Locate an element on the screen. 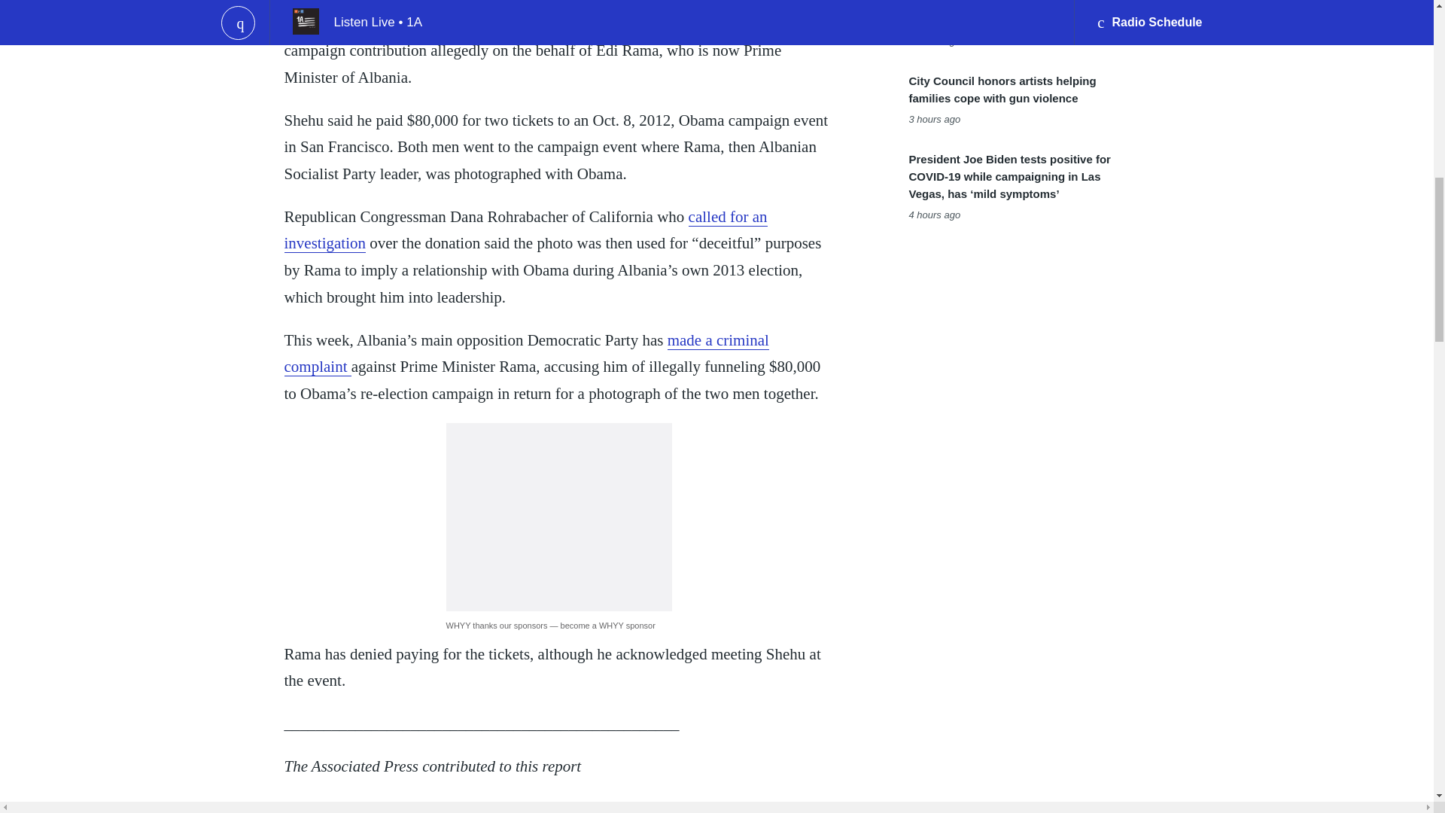  3rd party ad content is located at coordinates (558, 516).